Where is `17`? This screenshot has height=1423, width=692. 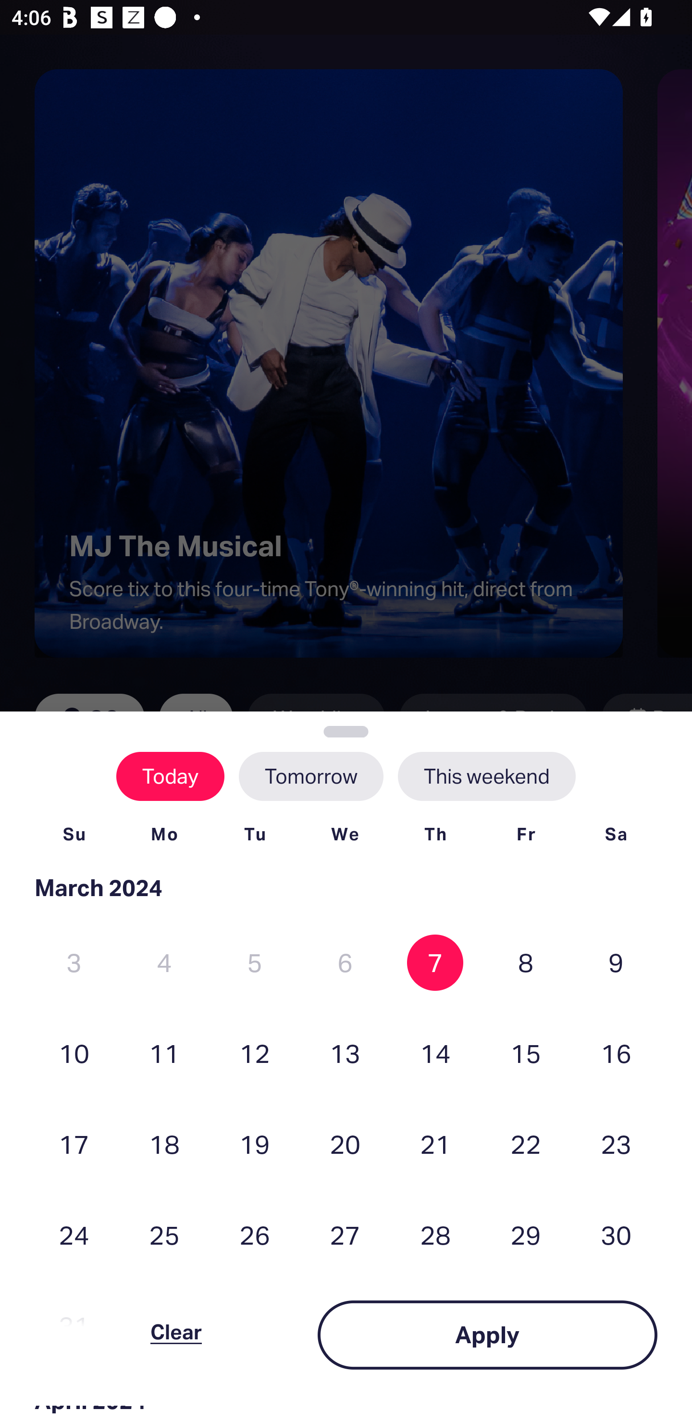 17 is located at coordinates (74, 1144).